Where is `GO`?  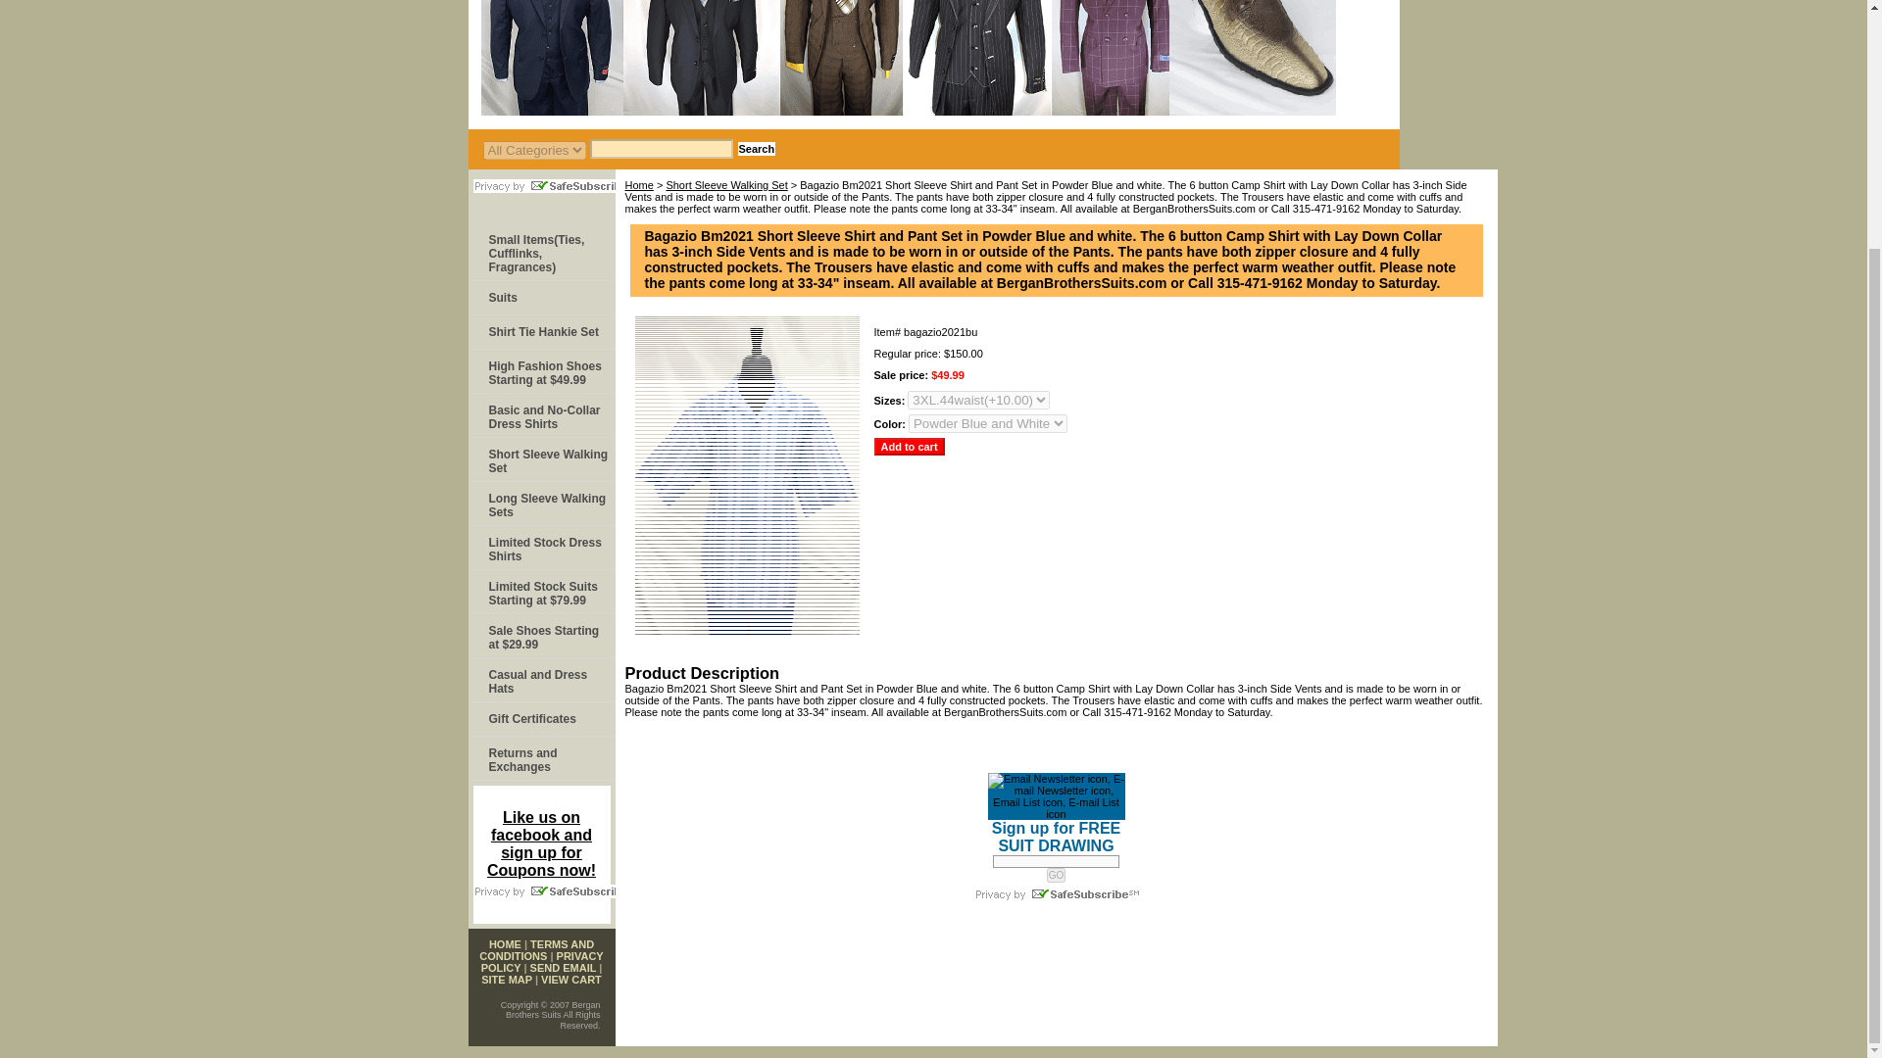 GO is located at coordinates (1057, 874).